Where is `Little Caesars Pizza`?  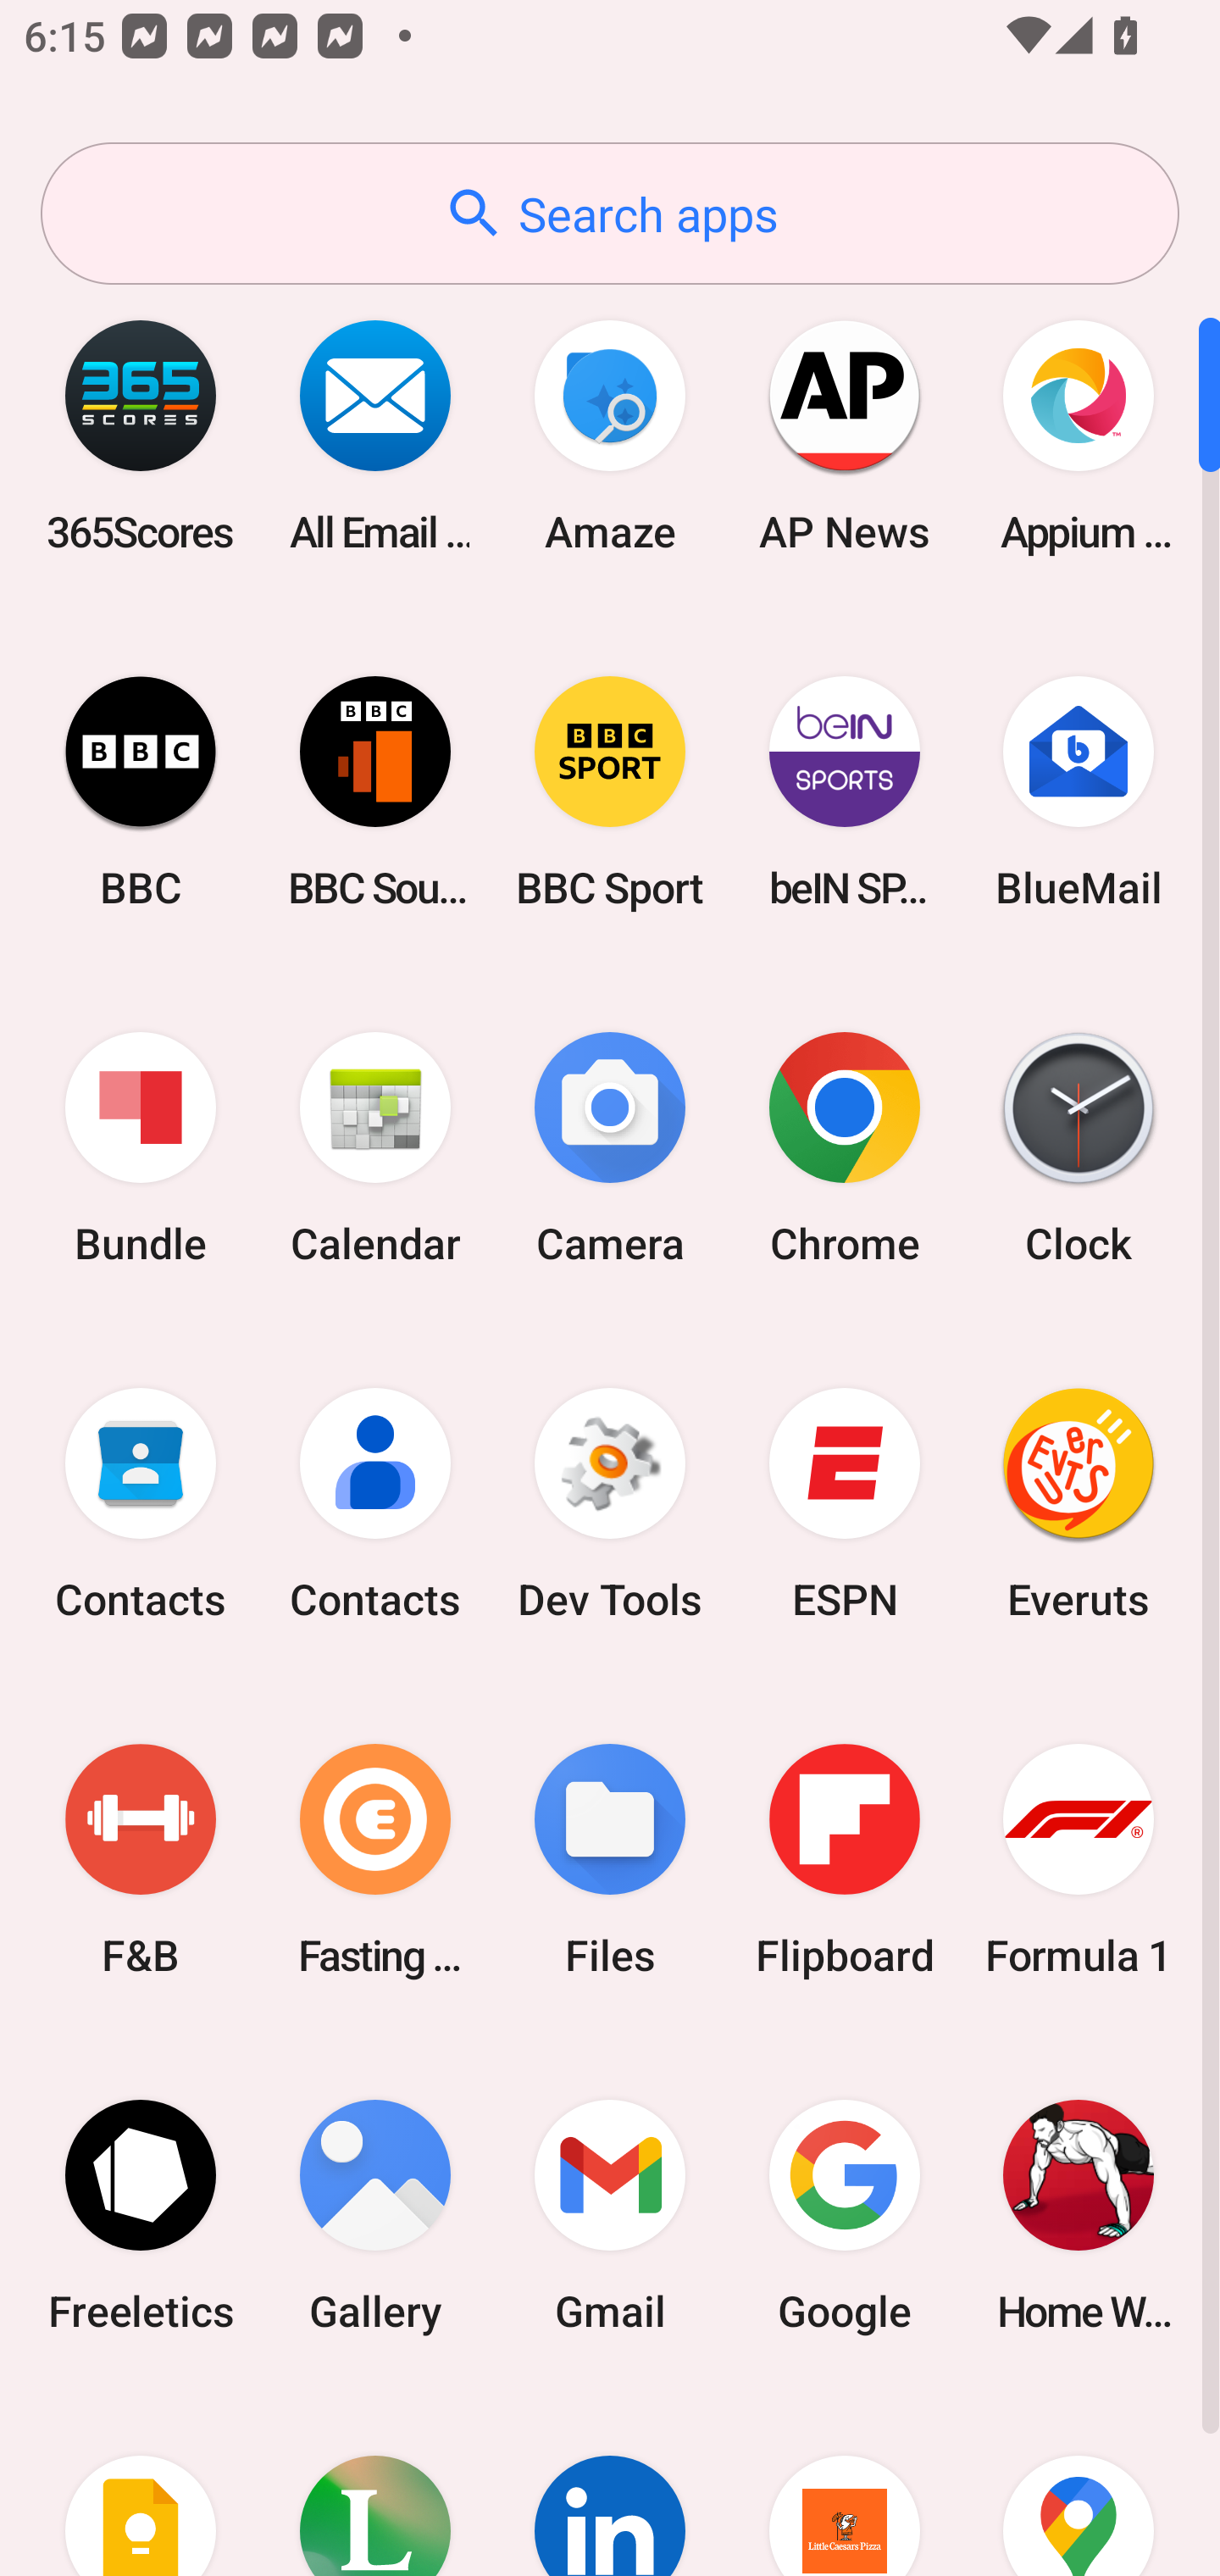 Little Caesars Pizza is located at coordinates (844, 2484).